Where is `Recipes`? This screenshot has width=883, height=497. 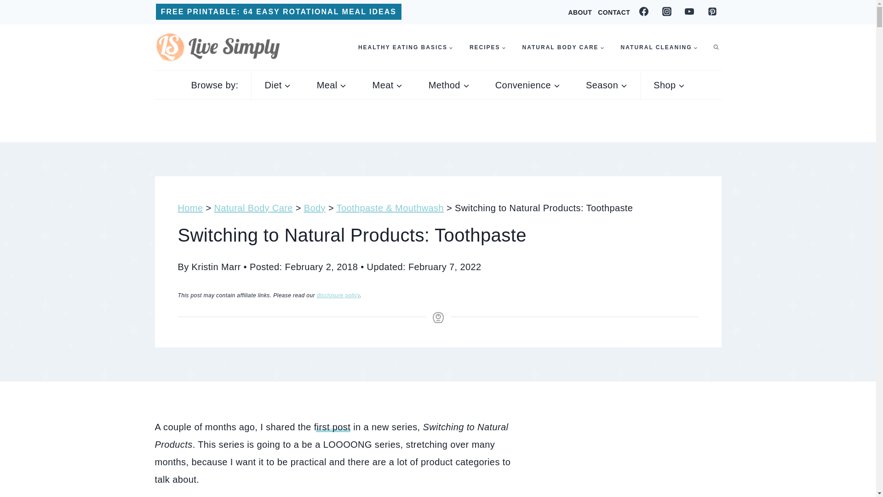
Recipes is located at coordinates (487, 47).